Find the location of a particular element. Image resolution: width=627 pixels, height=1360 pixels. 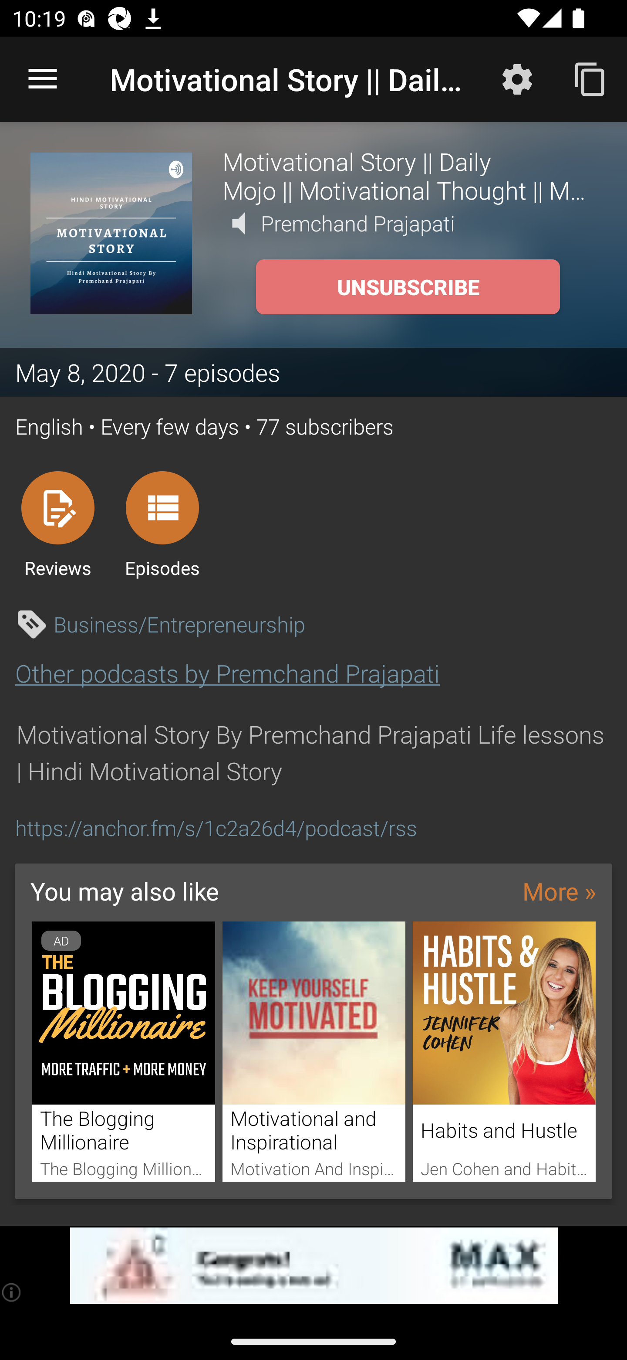

More » is located at coordinates (559, 891).